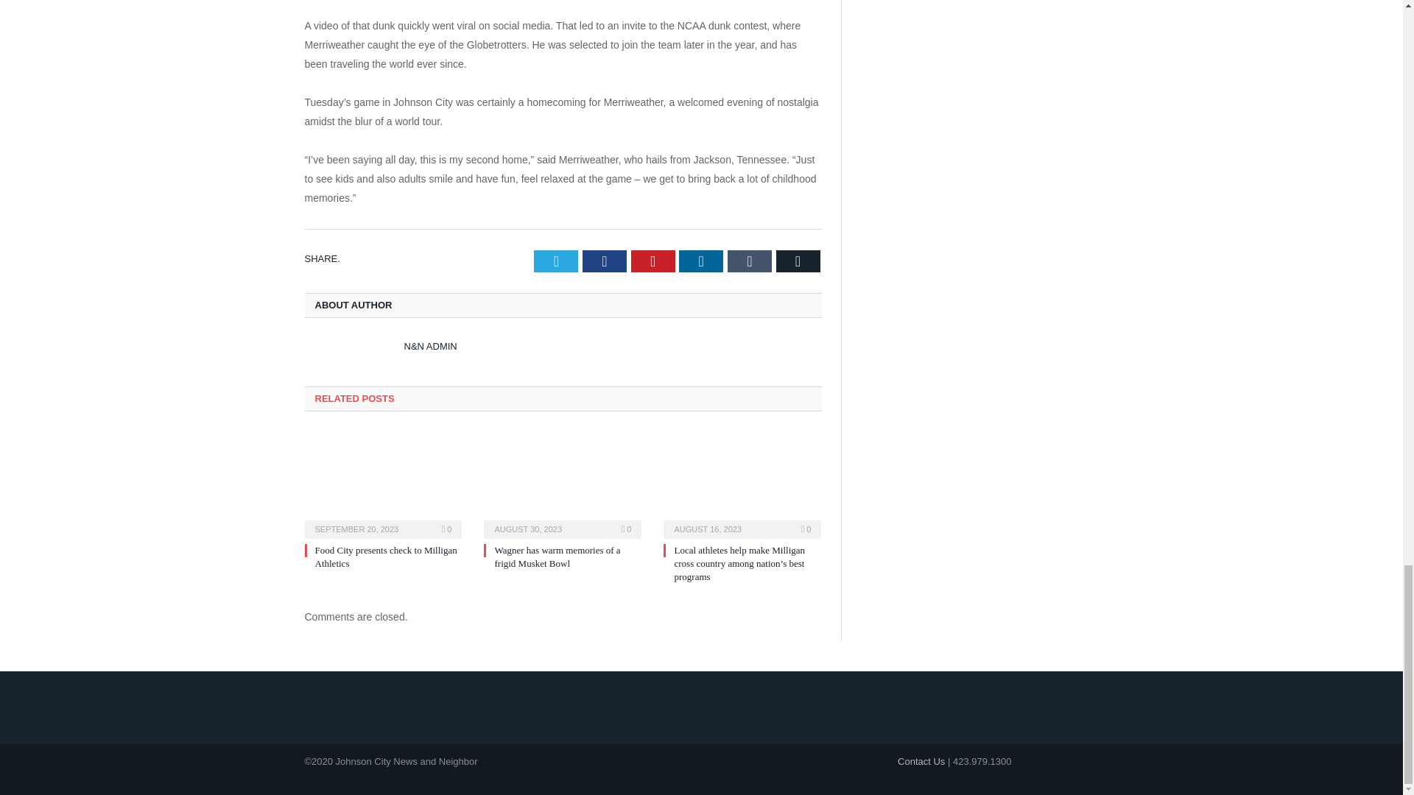 The width and height of the screenshot is (1414, 795). I want to click on Twitter, so click(556, 261).